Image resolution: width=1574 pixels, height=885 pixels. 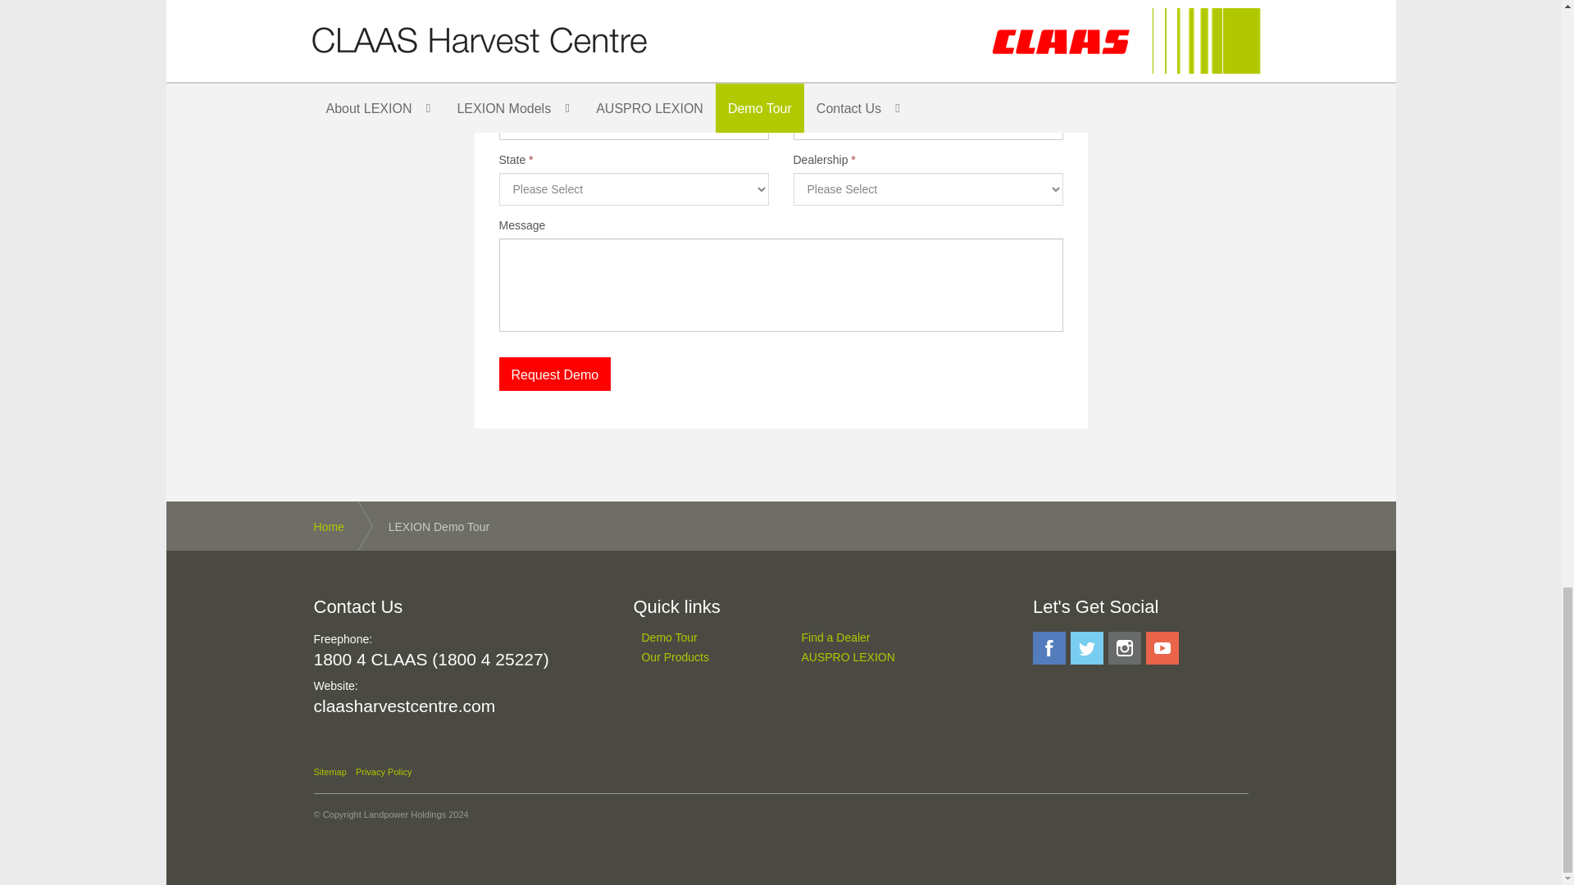 I want to click on Home, so click(x=344, y=526).